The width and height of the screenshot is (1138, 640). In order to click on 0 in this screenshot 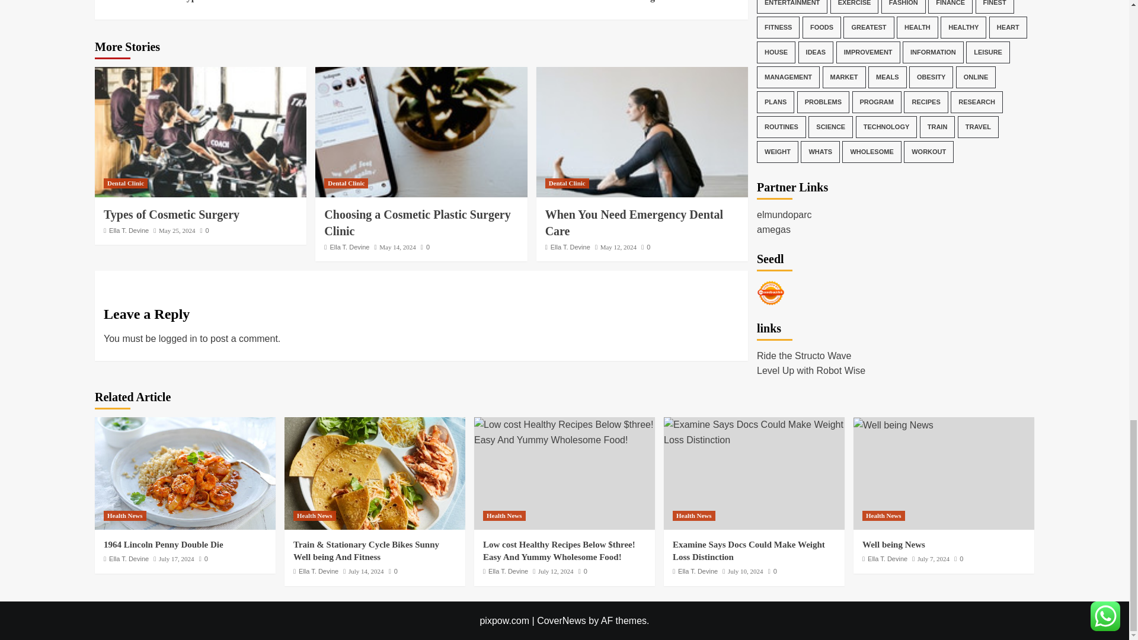, I will do `click(421, 132)`.